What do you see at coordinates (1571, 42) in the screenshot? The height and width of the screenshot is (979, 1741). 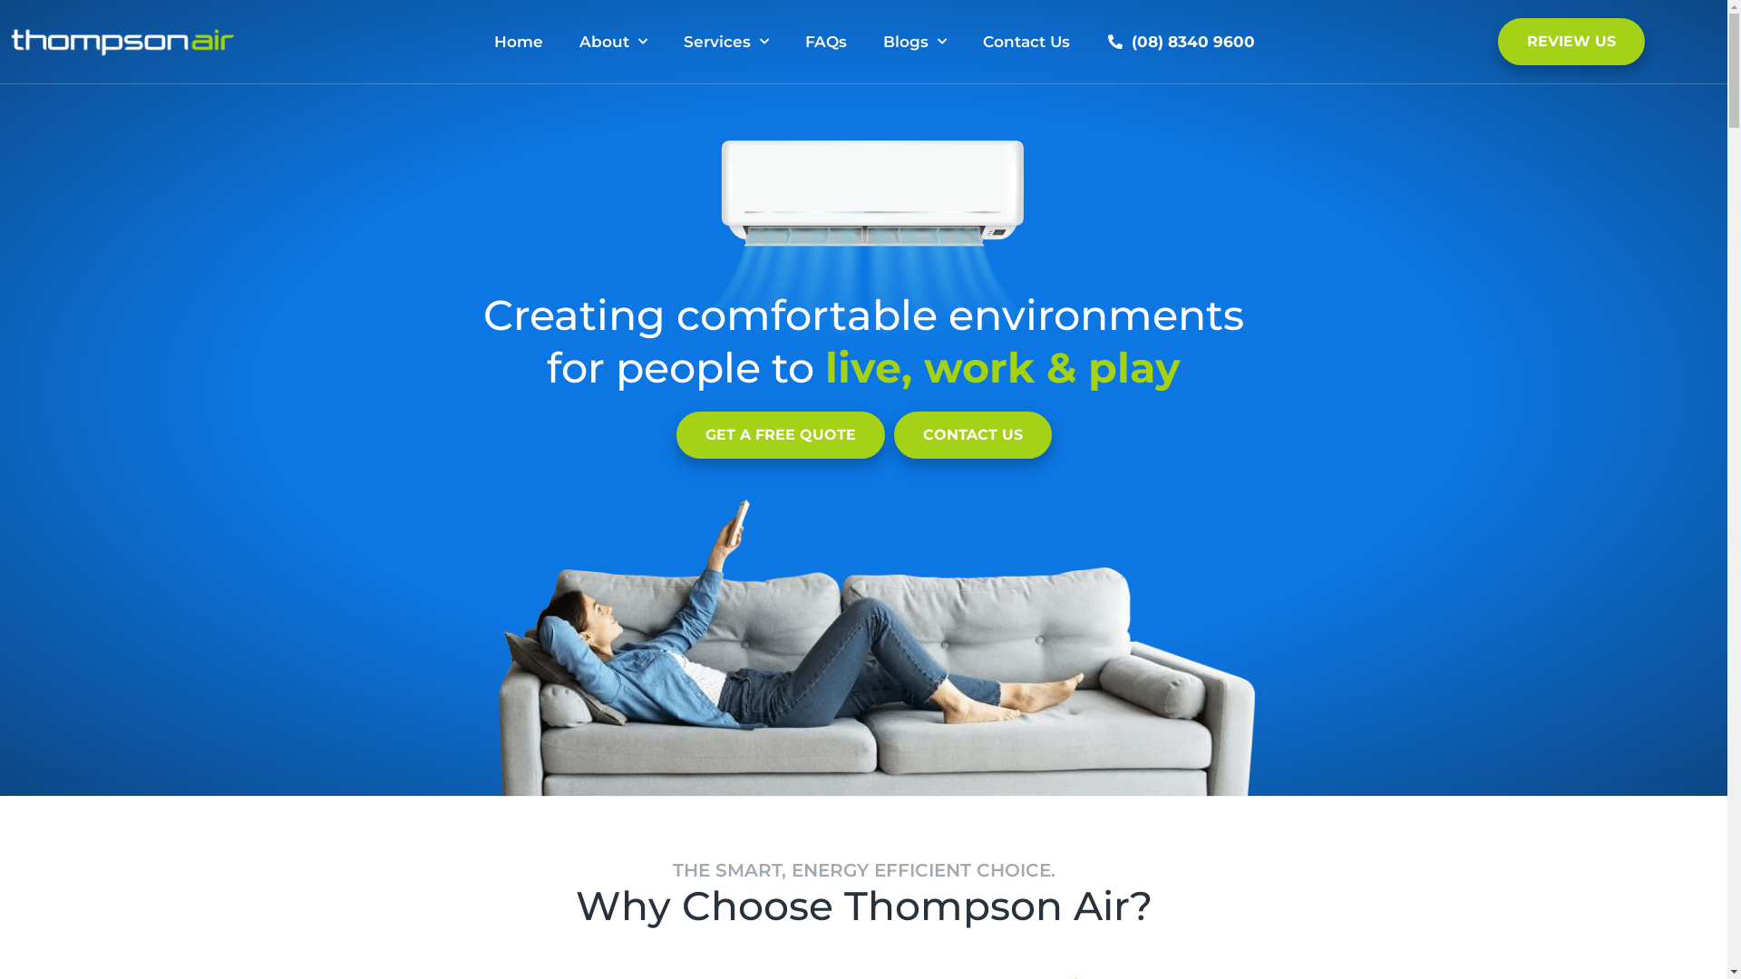 I see `REVIEW US` at bounding box center [1571, 42].